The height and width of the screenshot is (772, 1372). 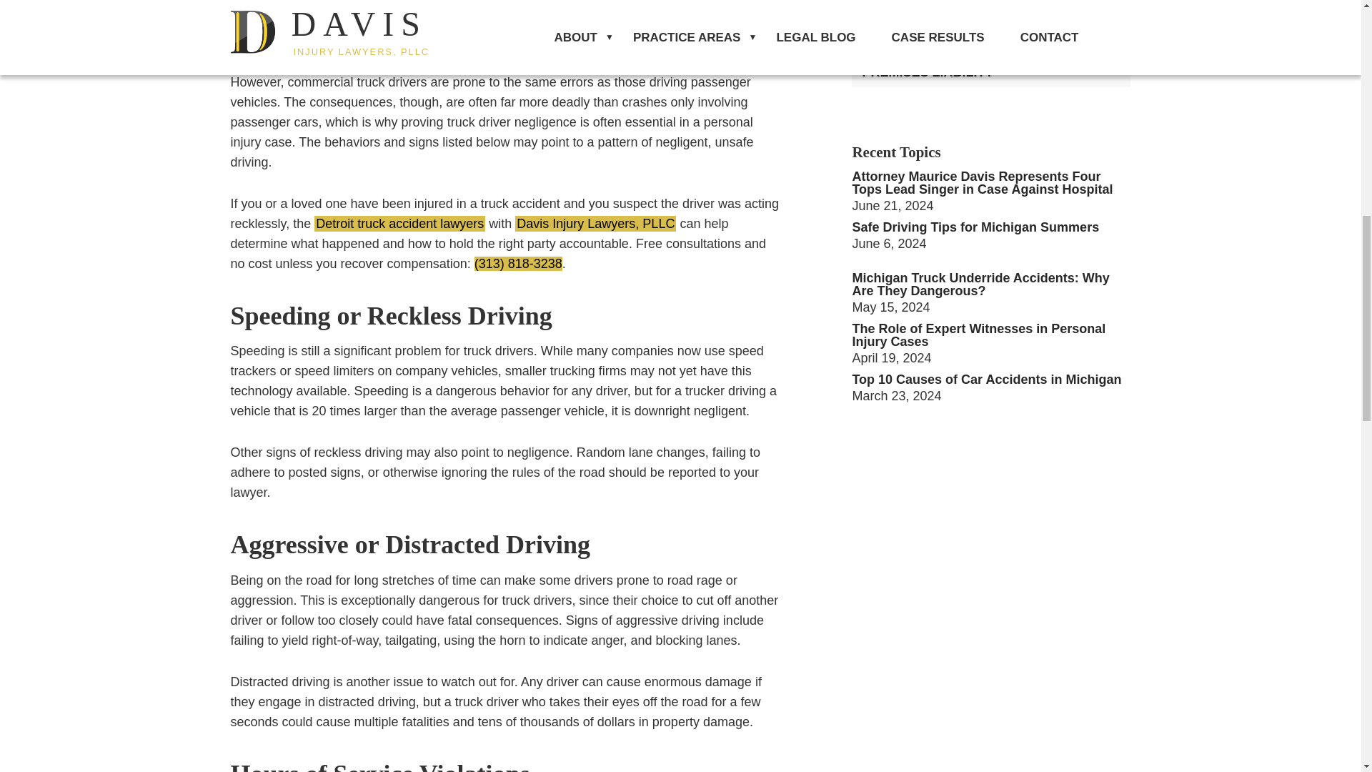 I want to click on About Us, so click(x=596, y=224).